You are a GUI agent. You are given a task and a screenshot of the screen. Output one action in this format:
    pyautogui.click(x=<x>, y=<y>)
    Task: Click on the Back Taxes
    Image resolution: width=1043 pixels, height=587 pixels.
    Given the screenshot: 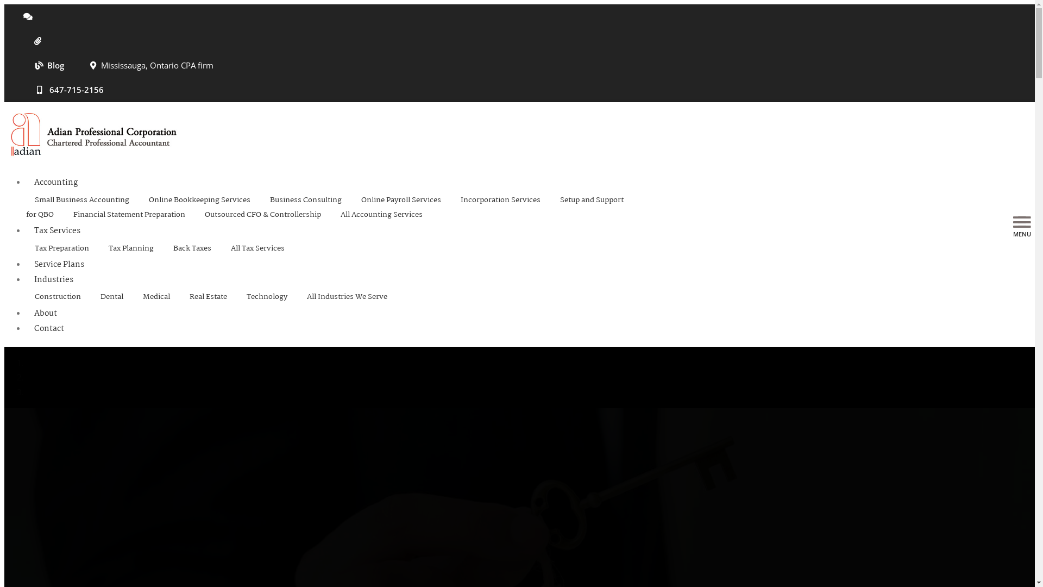 What is the action you would take?
    pyautogui.click(x=192, y=248)
    